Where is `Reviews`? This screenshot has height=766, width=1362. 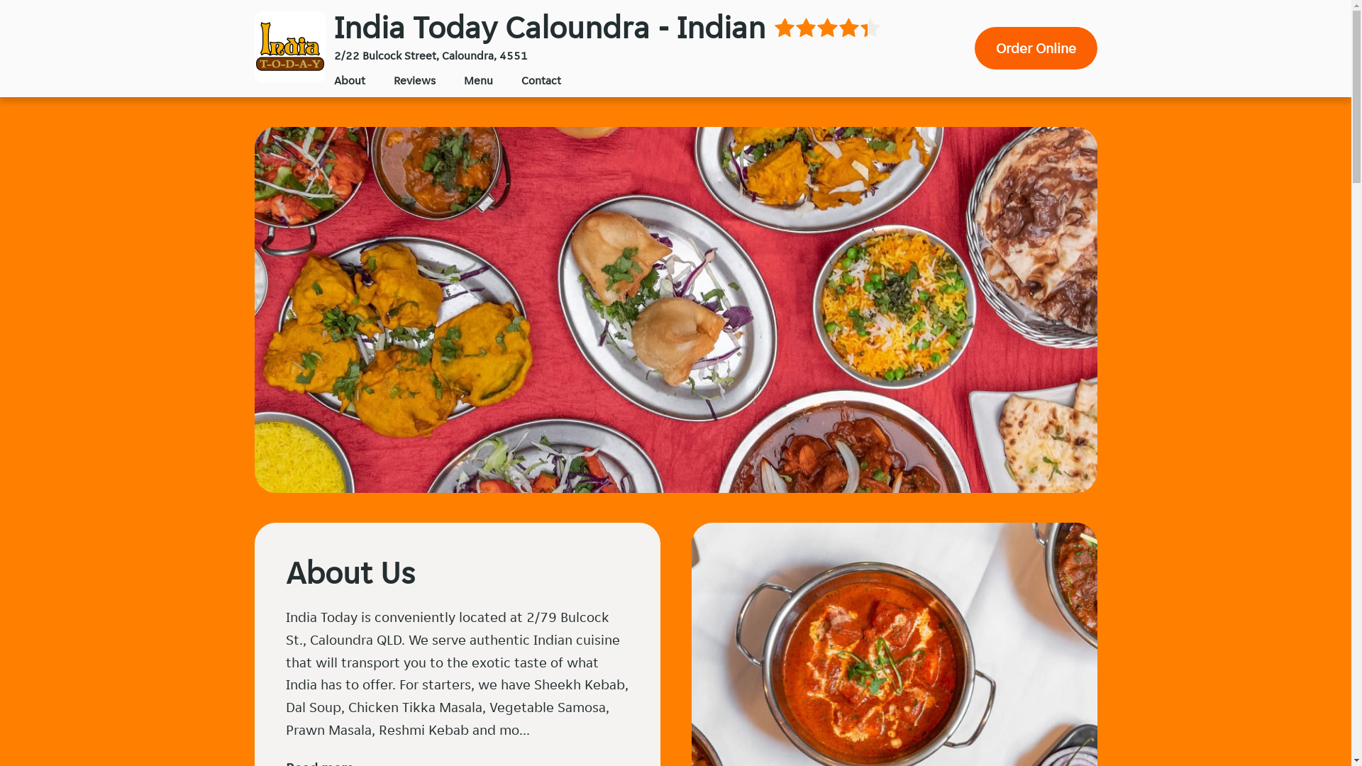
Reviews is located at coordinates (414, 81).